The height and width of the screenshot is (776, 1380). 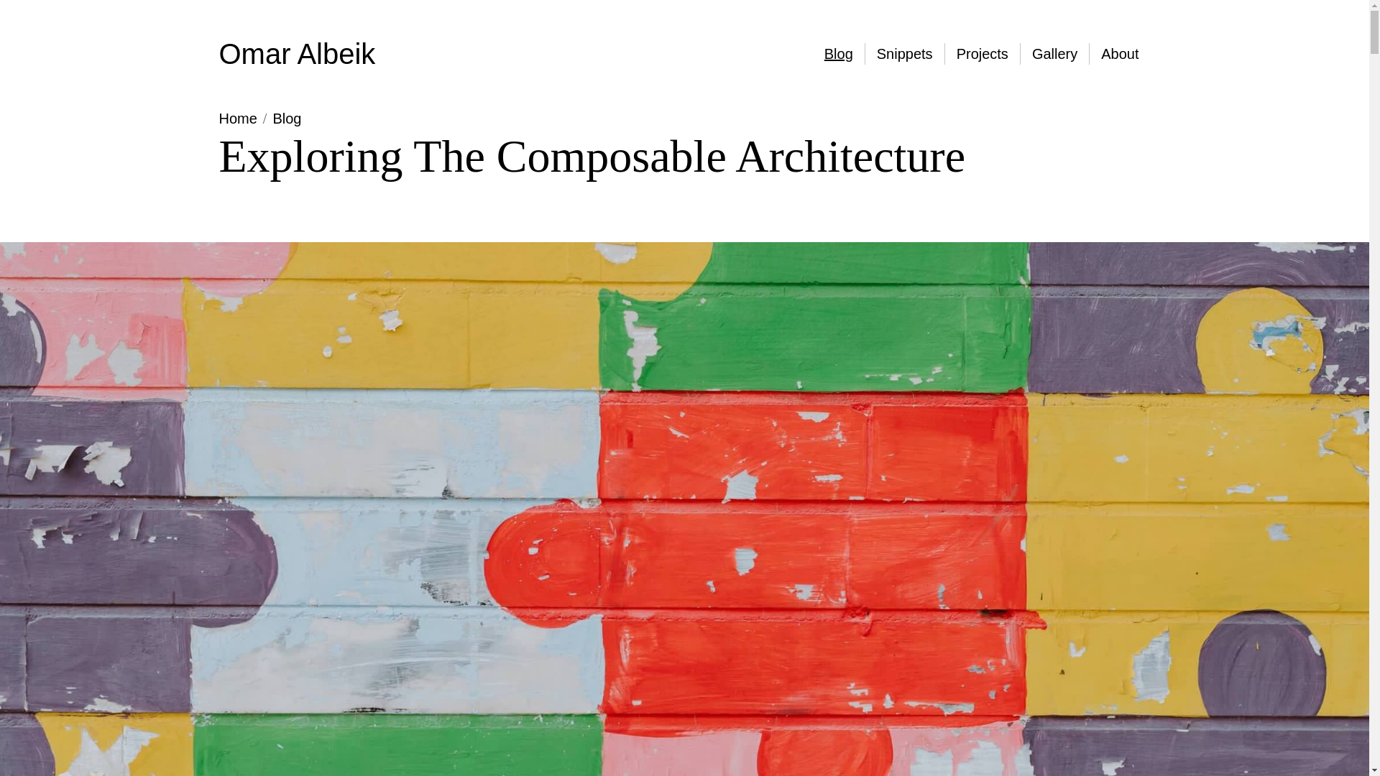 I want to click on Snippets, so click(x=904, y=53).